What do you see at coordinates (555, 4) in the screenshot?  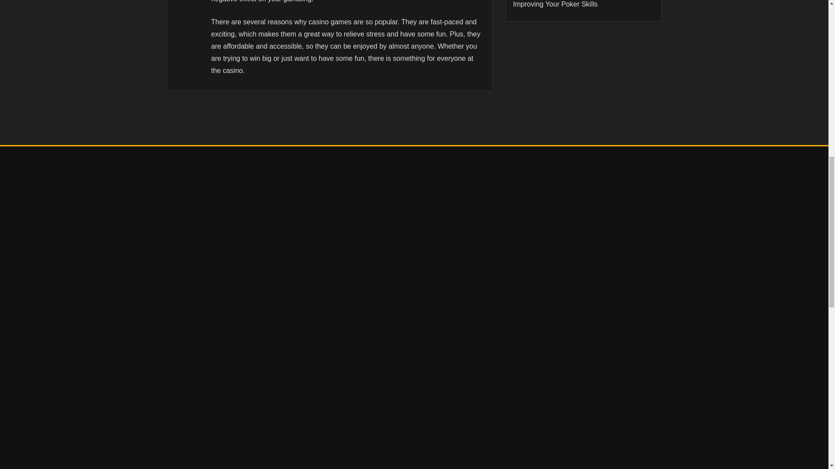 I see `Improving Your Poker Skills` at bounding box center [555, 4].